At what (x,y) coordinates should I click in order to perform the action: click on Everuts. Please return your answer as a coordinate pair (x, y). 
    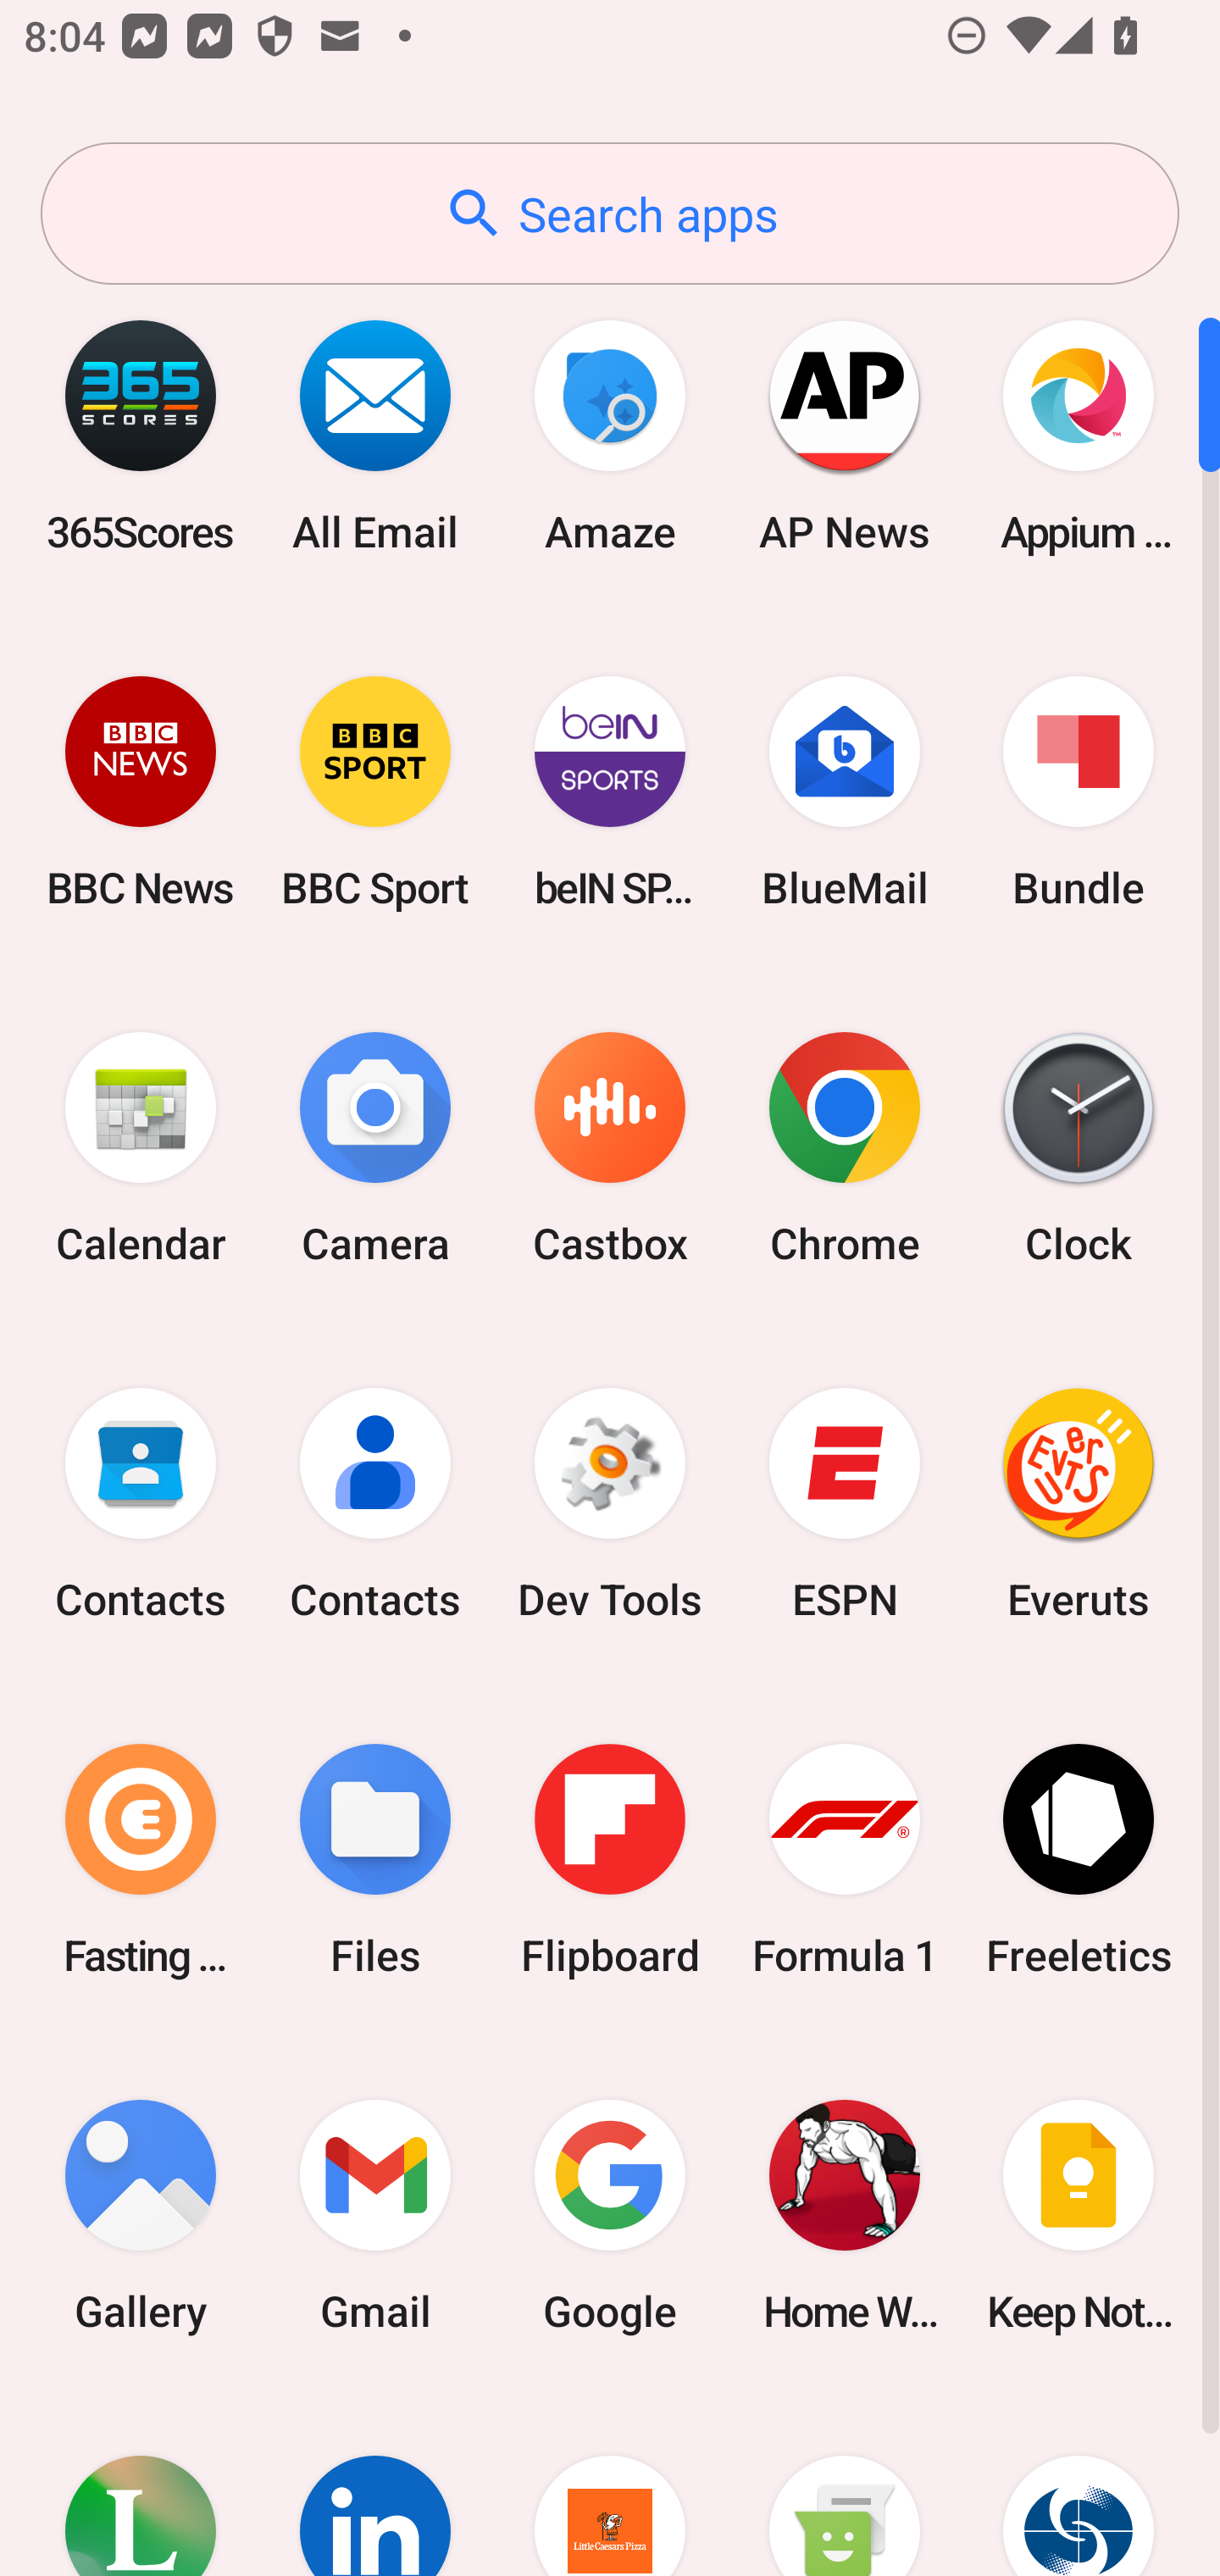
    Looking at the image, I should click on (1079, 1504).